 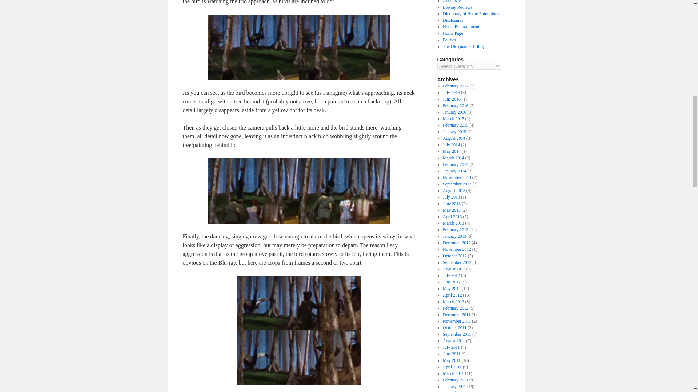 I want to click on Wizard of Oz - a wary bird, so click(x=299, y=47).